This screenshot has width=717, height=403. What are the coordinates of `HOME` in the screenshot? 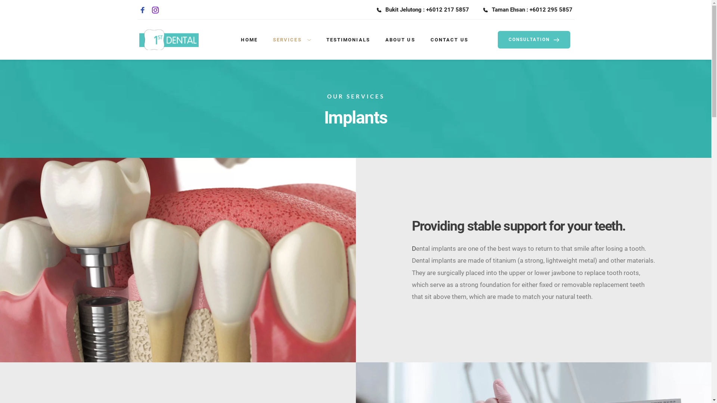 It's located at (249, 40).